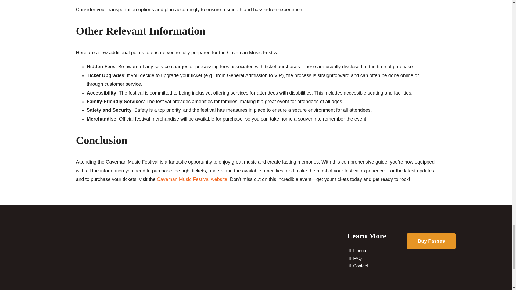  Describe the element at coordinates (192, 179) in the screenshot. I see `Caveman Music Festival website` at that location.